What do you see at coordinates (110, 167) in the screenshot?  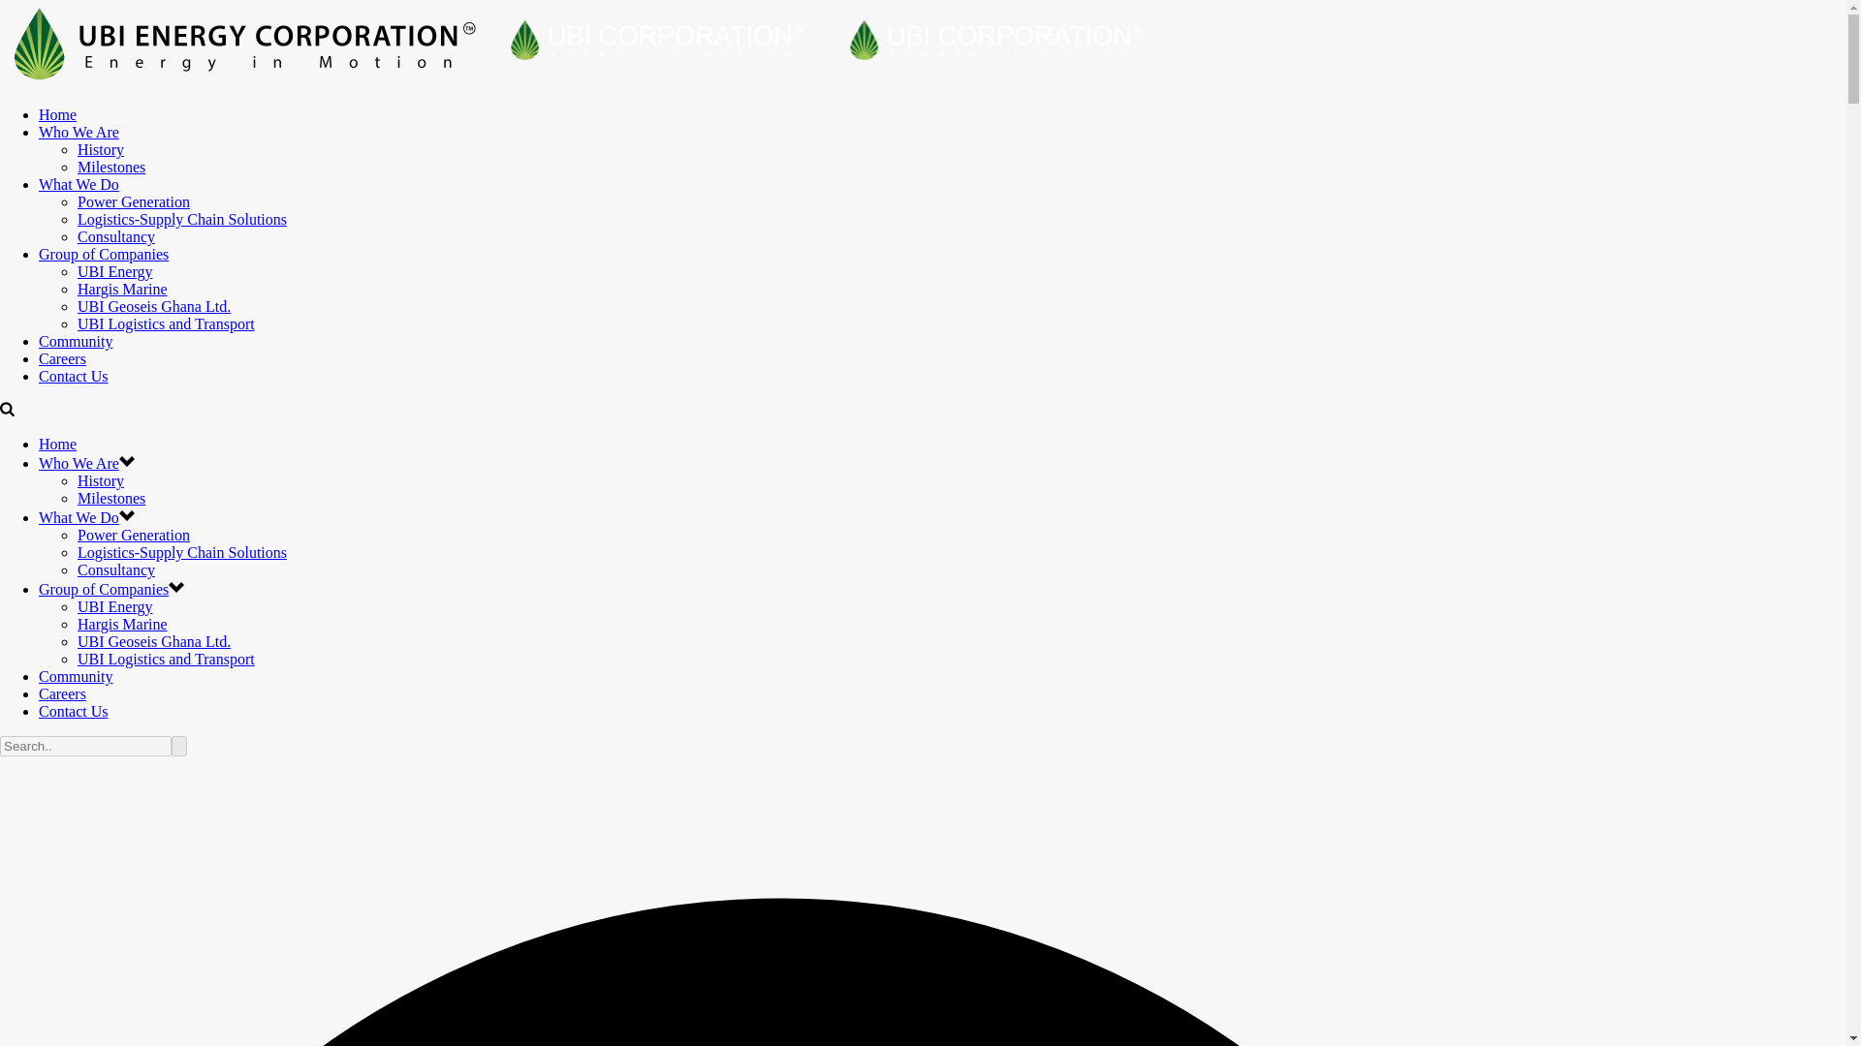 I see `Milestones` at bounding box center [110, 167].